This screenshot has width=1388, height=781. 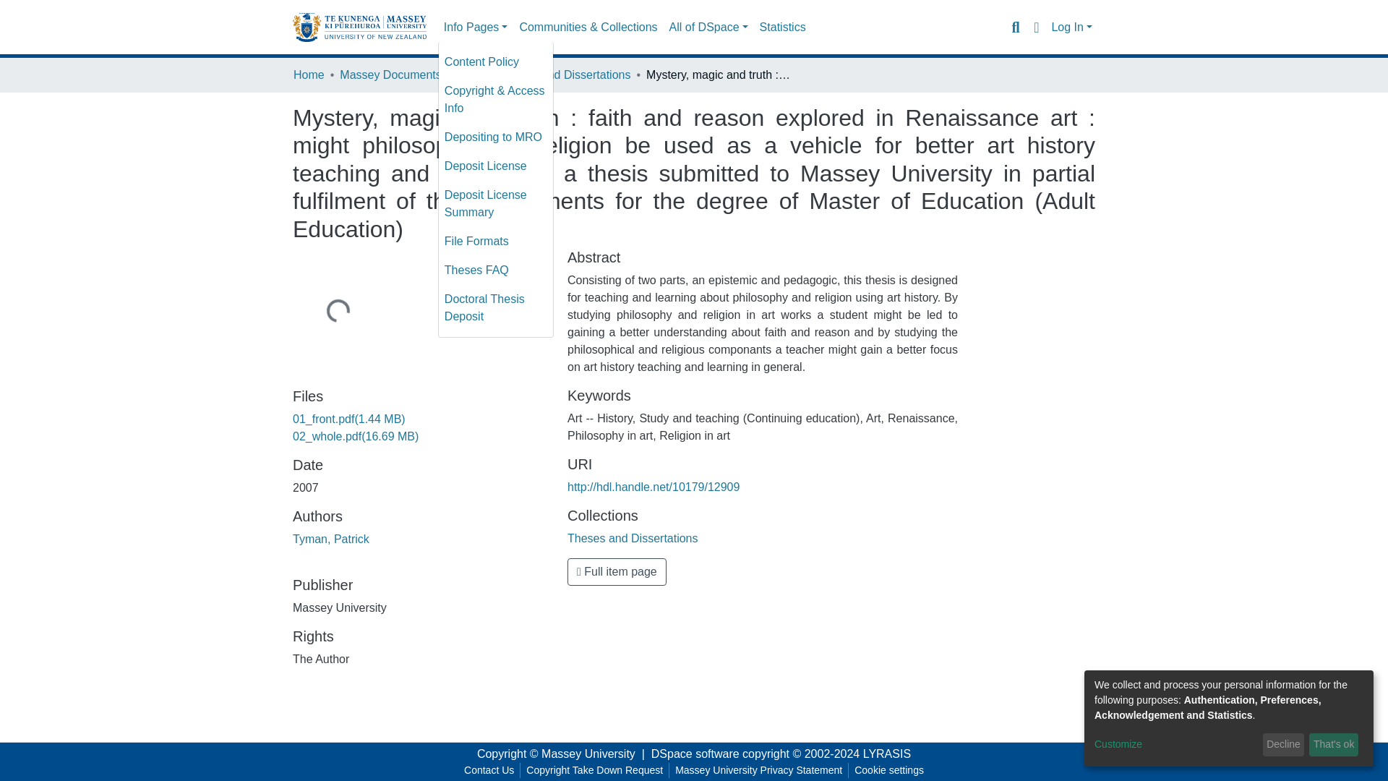 What do you see at coordinates (495, 242) in the screenshot?
I see `File Formats` at bounding box center [495, 242].